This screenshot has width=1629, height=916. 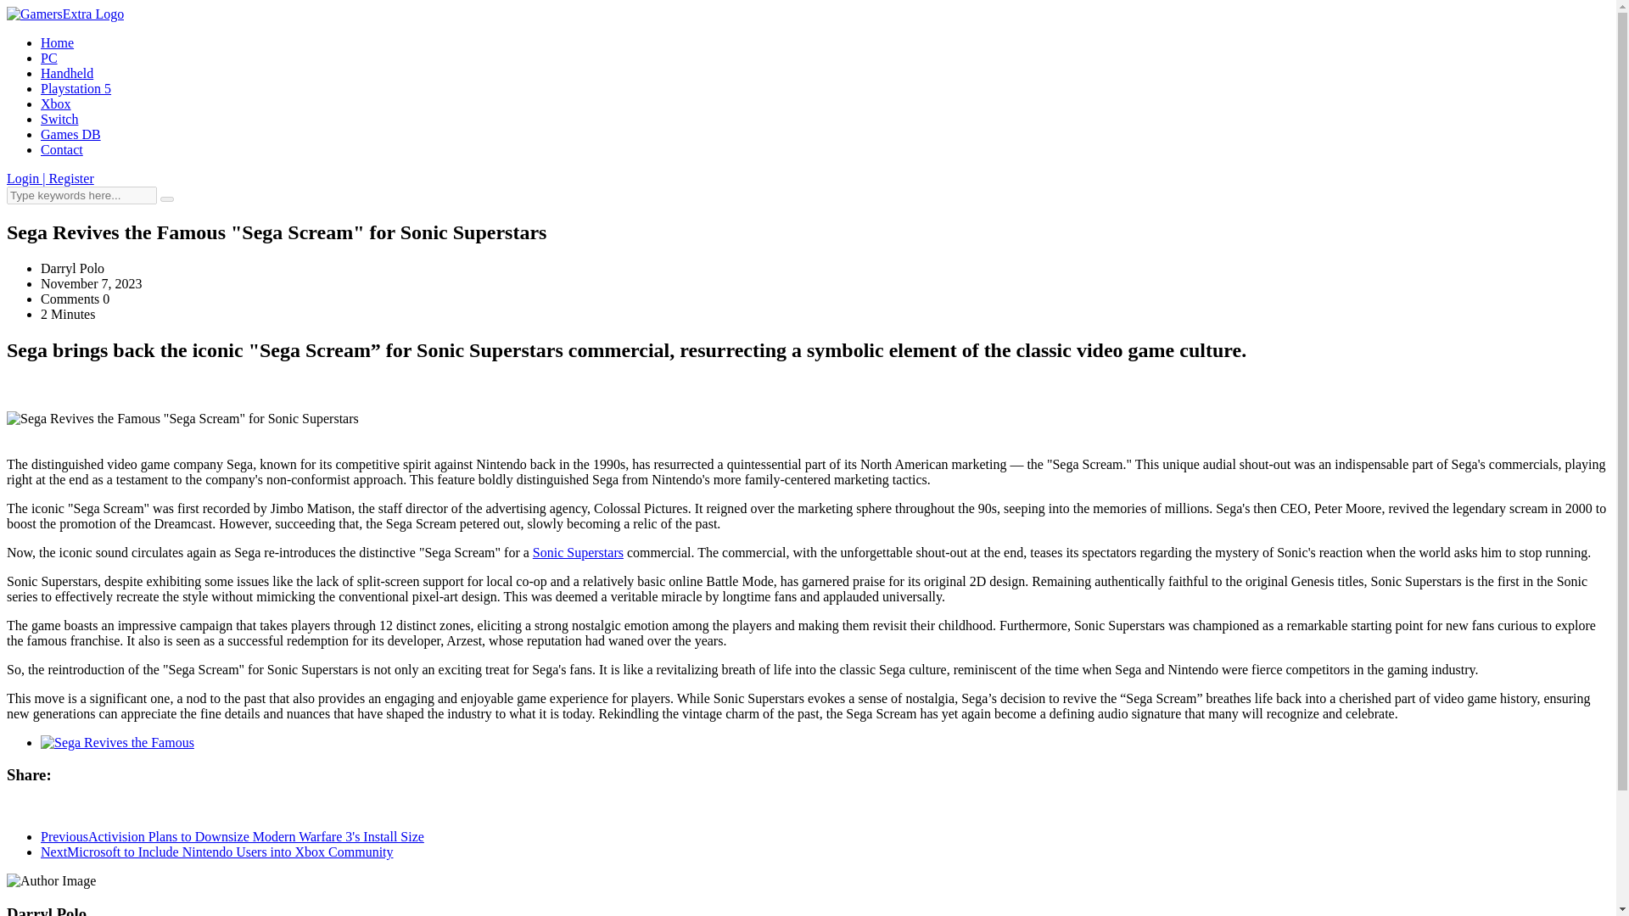 I want to click on Playstation 5, so click(x=76, y=88).